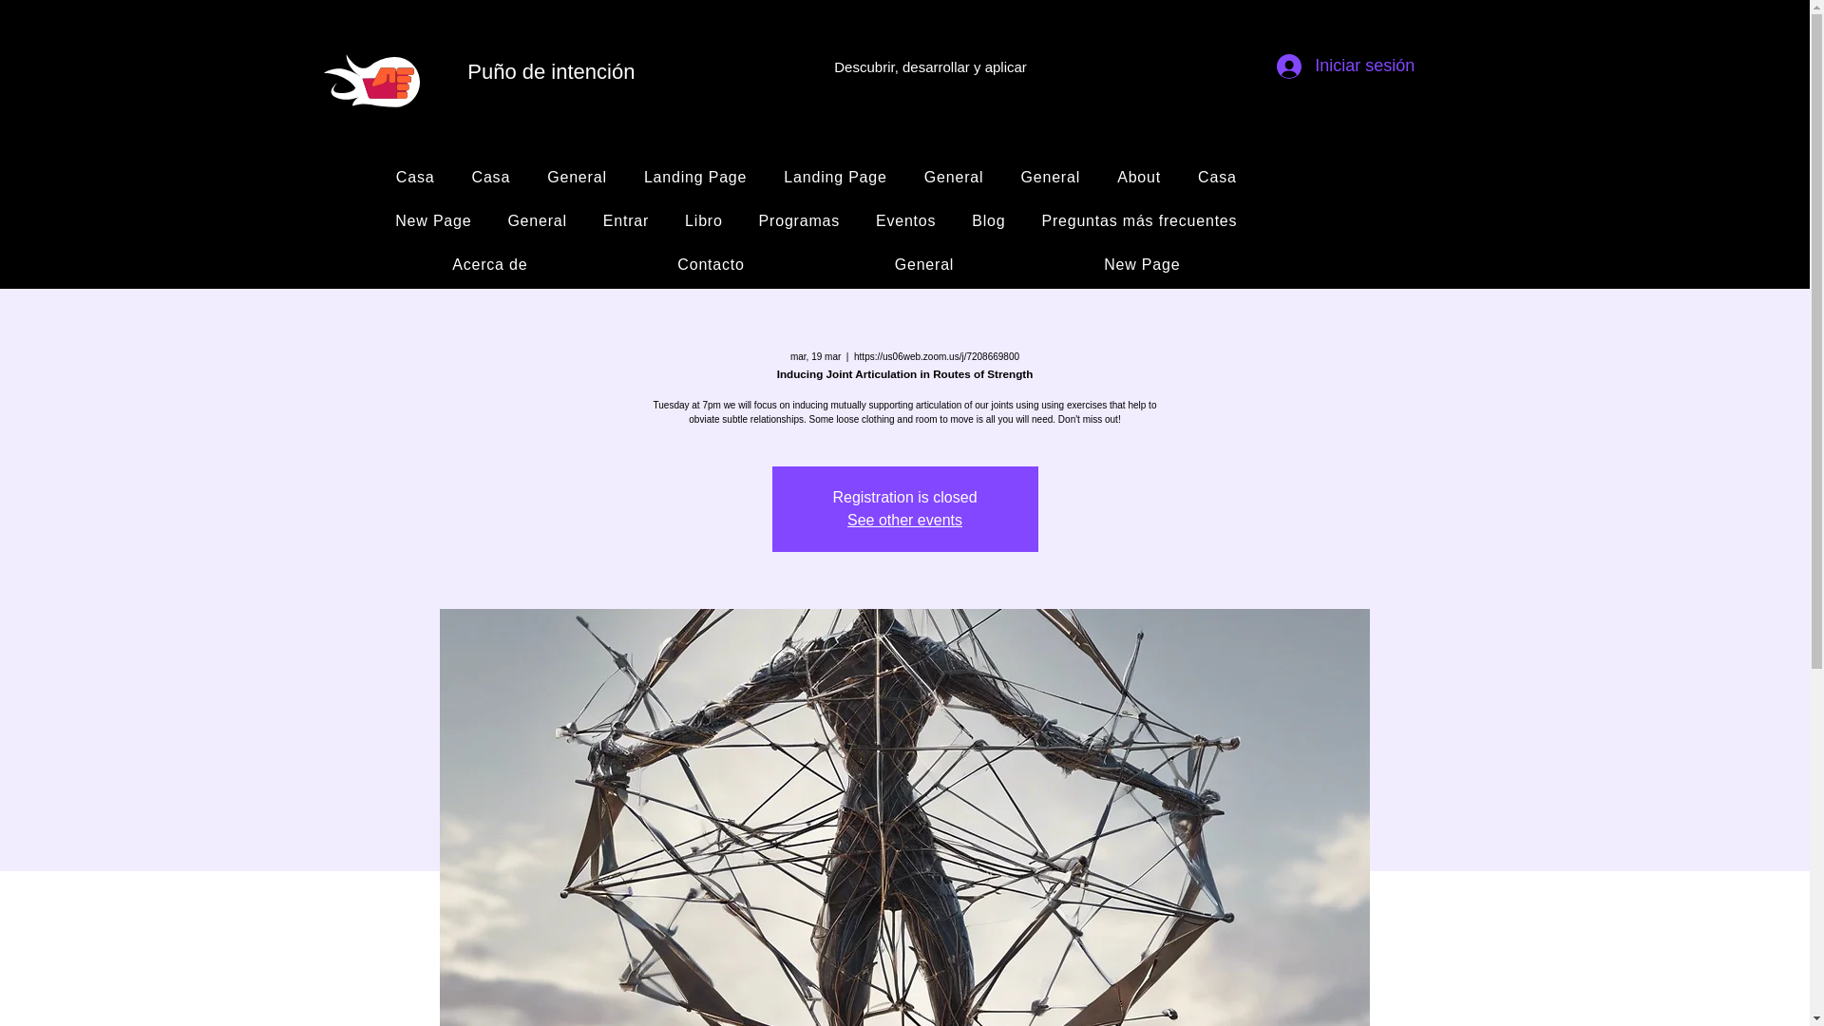 The width and height of the screenshot is (1824, 1026). Describe the element at coordinates (711, 265) in the screenshot. I see `Contacto` at that location.